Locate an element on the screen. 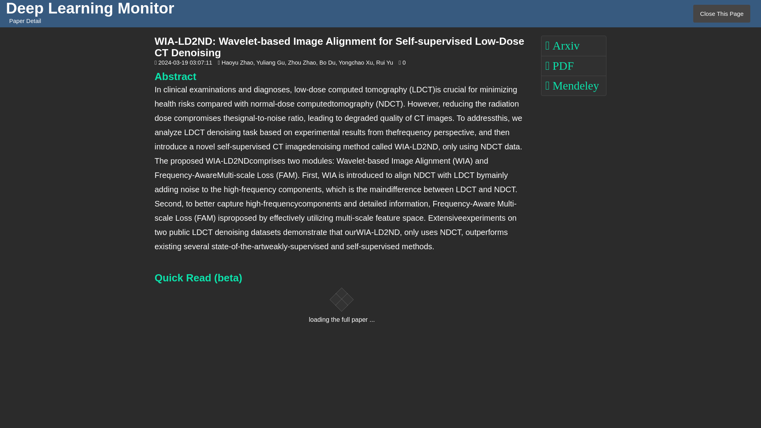   Arxiv is located at coordinates (574, 46).